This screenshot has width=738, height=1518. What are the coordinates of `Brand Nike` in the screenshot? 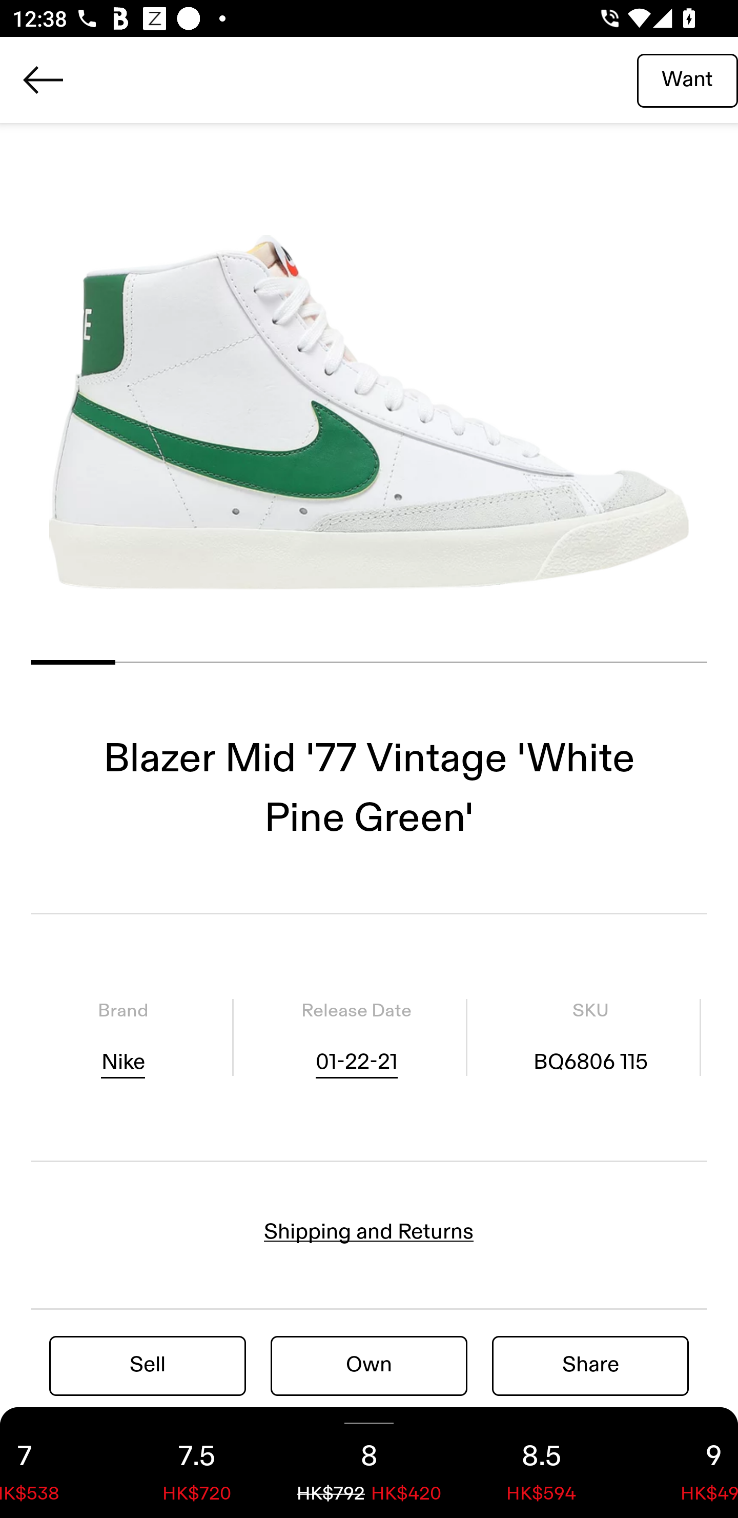 It's located at (123, 1036).